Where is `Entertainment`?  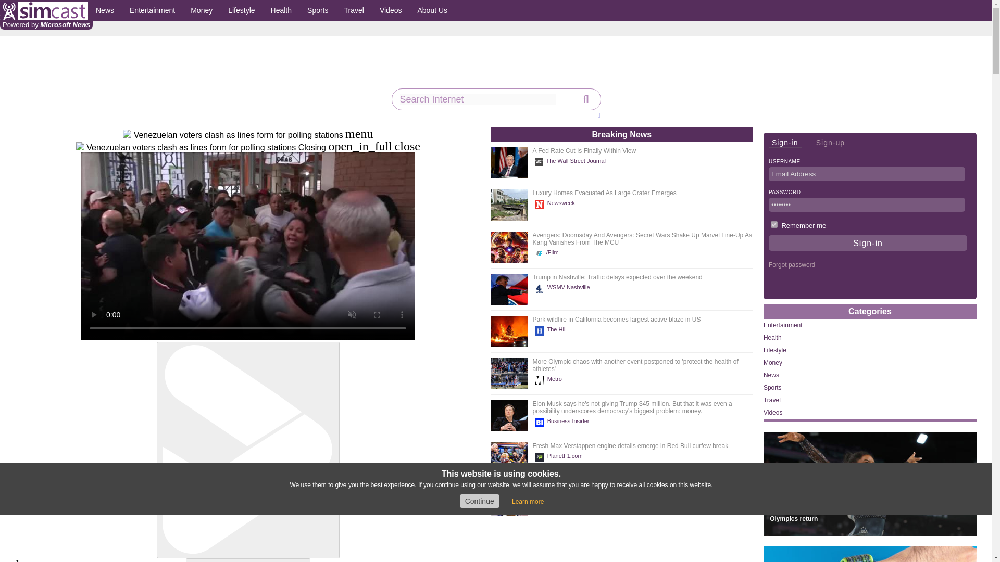 Entertainment is located at coordinates (152, 10).